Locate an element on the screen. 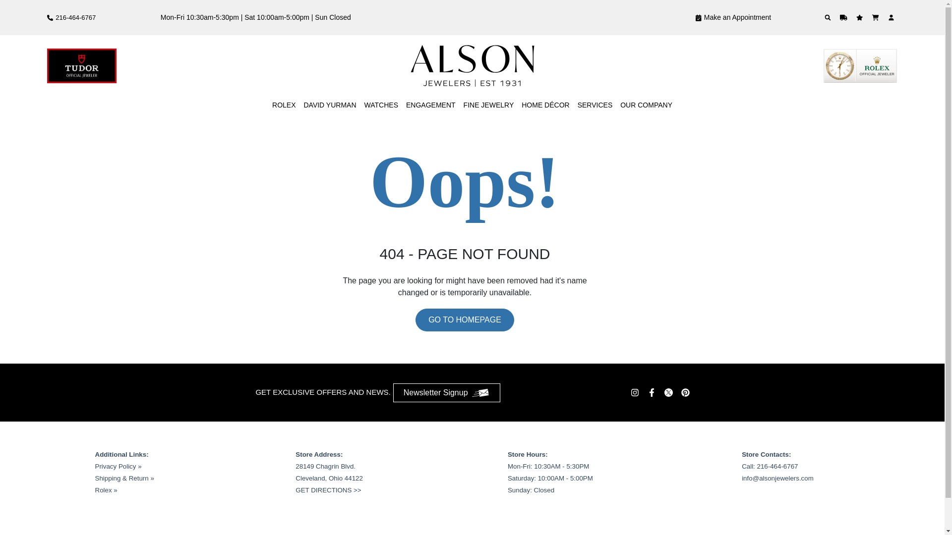 The height and width of the screenshot is (535, 952). WATCHES is located at coordinates (381, 105).